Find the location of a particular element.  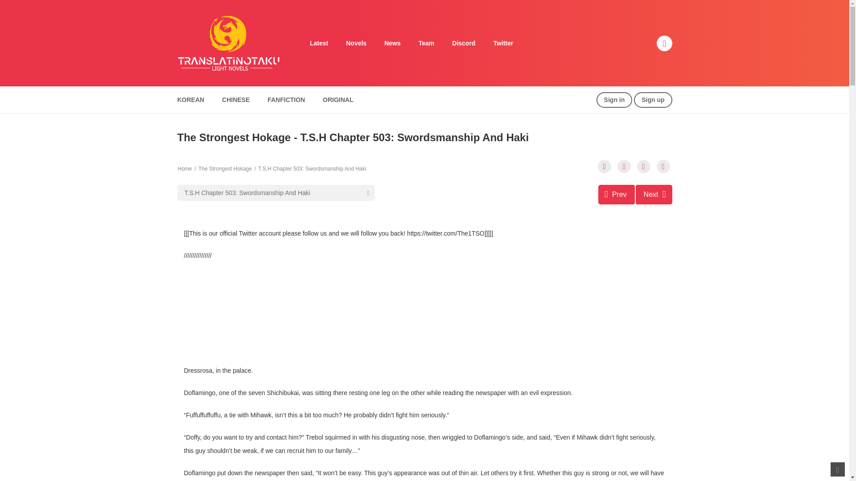

Discord is located at coordinates (464, 43).